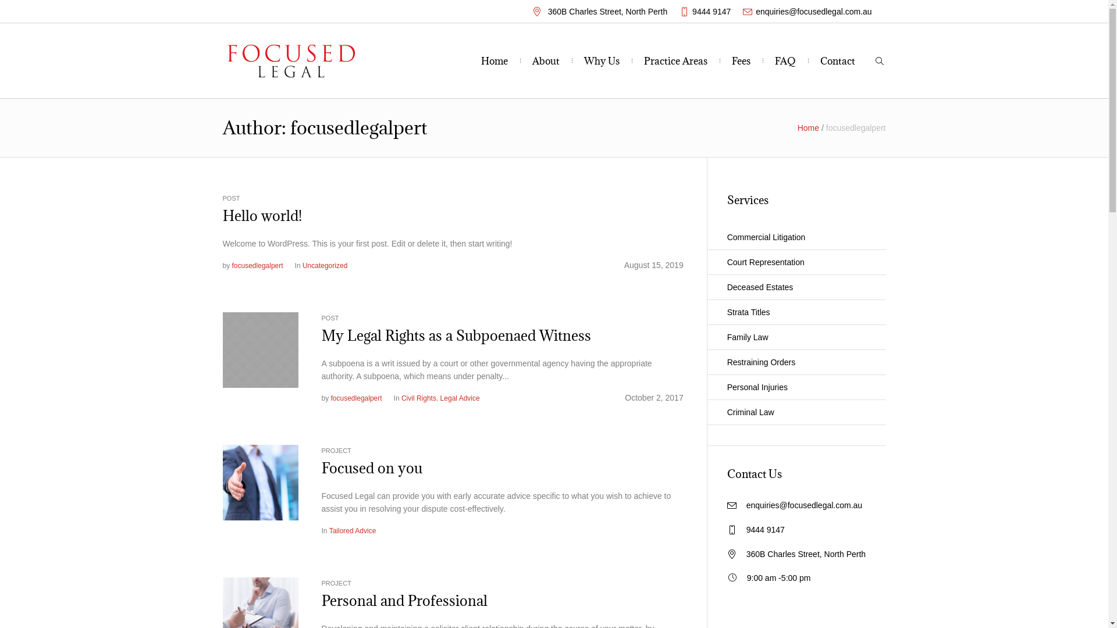  I want to click on Criminal Law, so click(796, 413).